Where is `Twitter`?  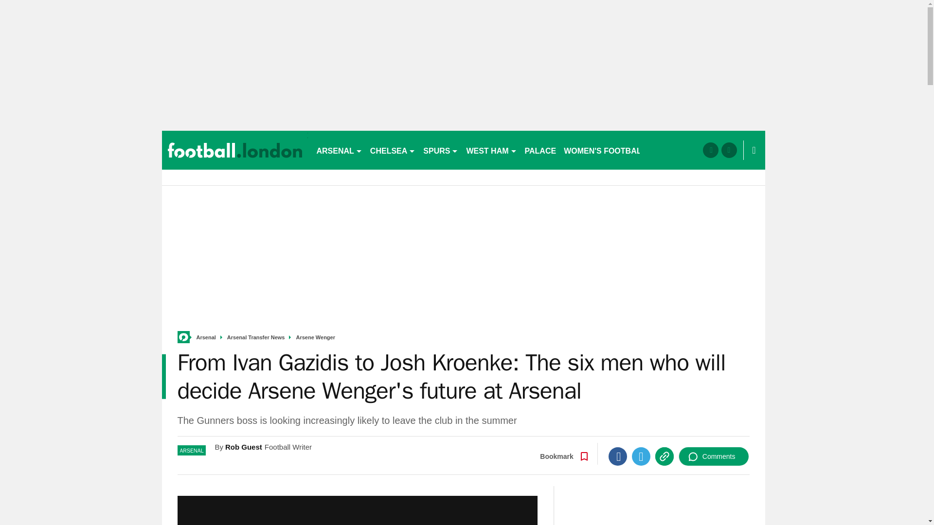
Twitter is located at coordinates (641, 456).